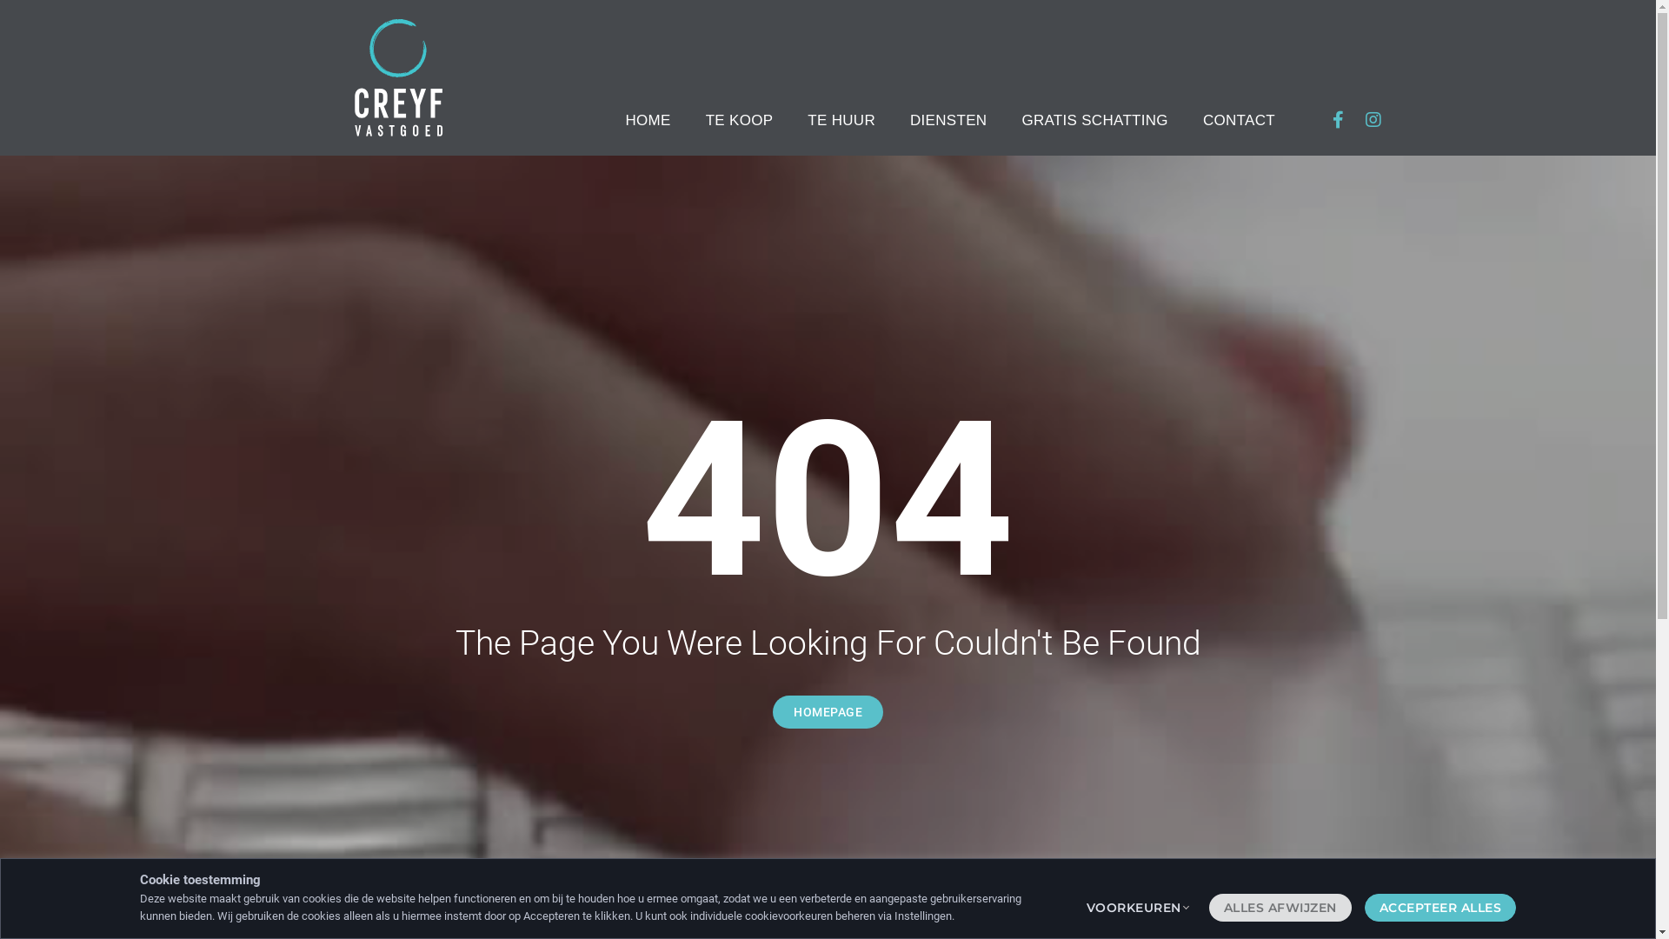  Describe the element at coordinates (648, 121) in the screenshot. I see `HOME` at that location.